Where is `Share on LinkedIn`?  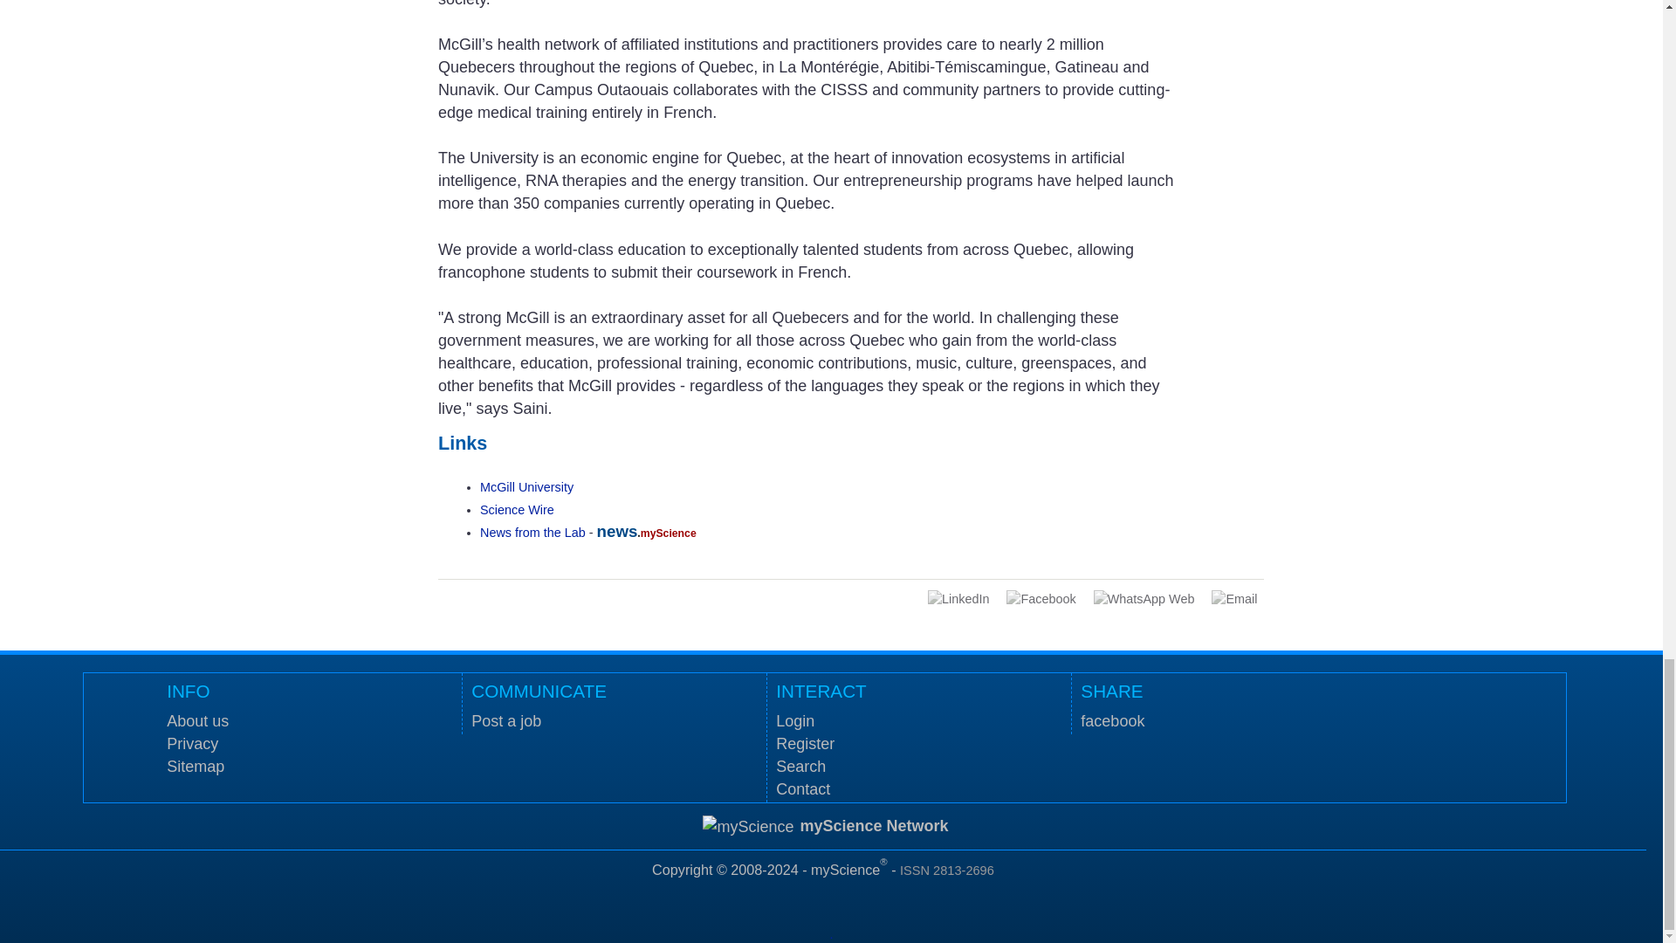
Share on LinkedIn is located at coordinates (958, 599).